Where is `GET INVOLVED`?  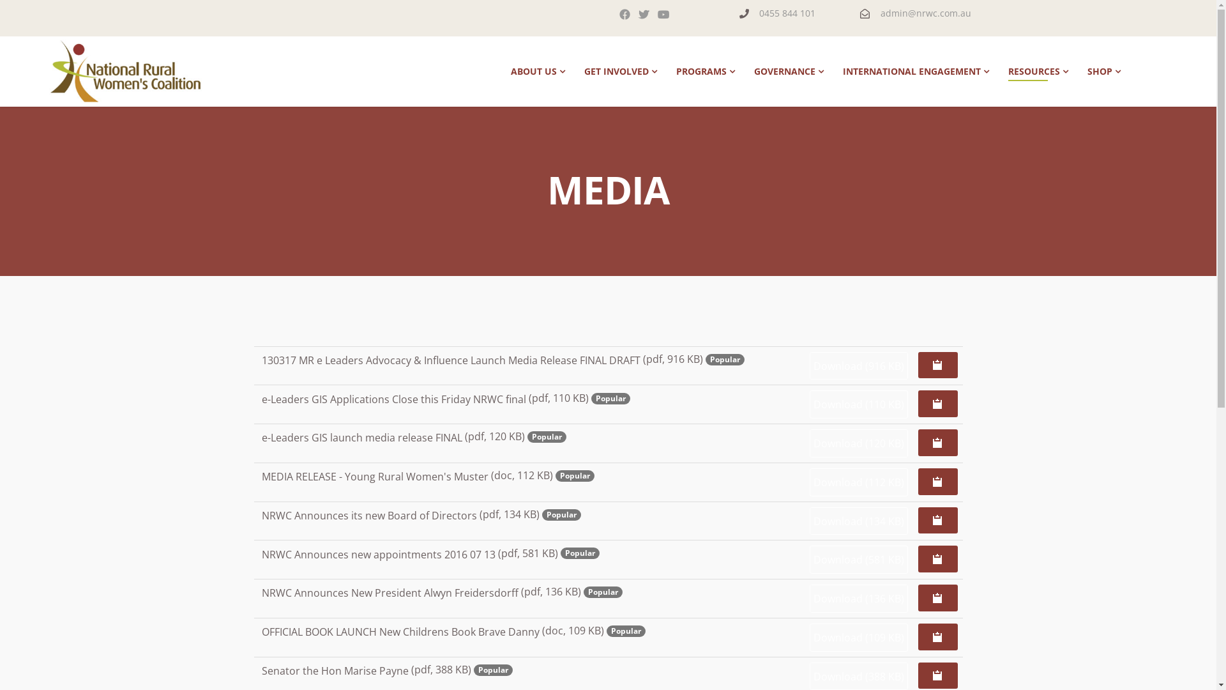 GET INVOLVED is located at coordinates (621, 72).